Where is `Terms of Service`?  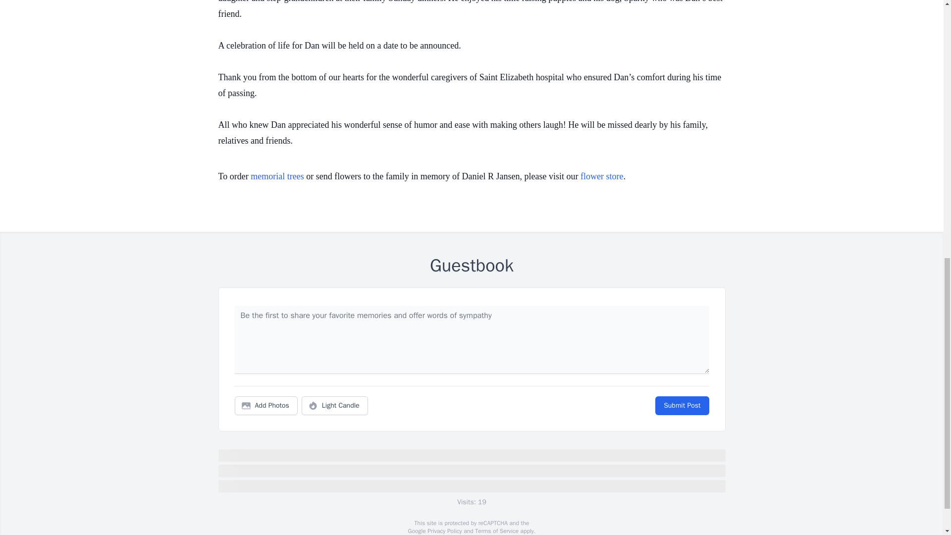 Terms of Service is located at coordinates (496, 531).